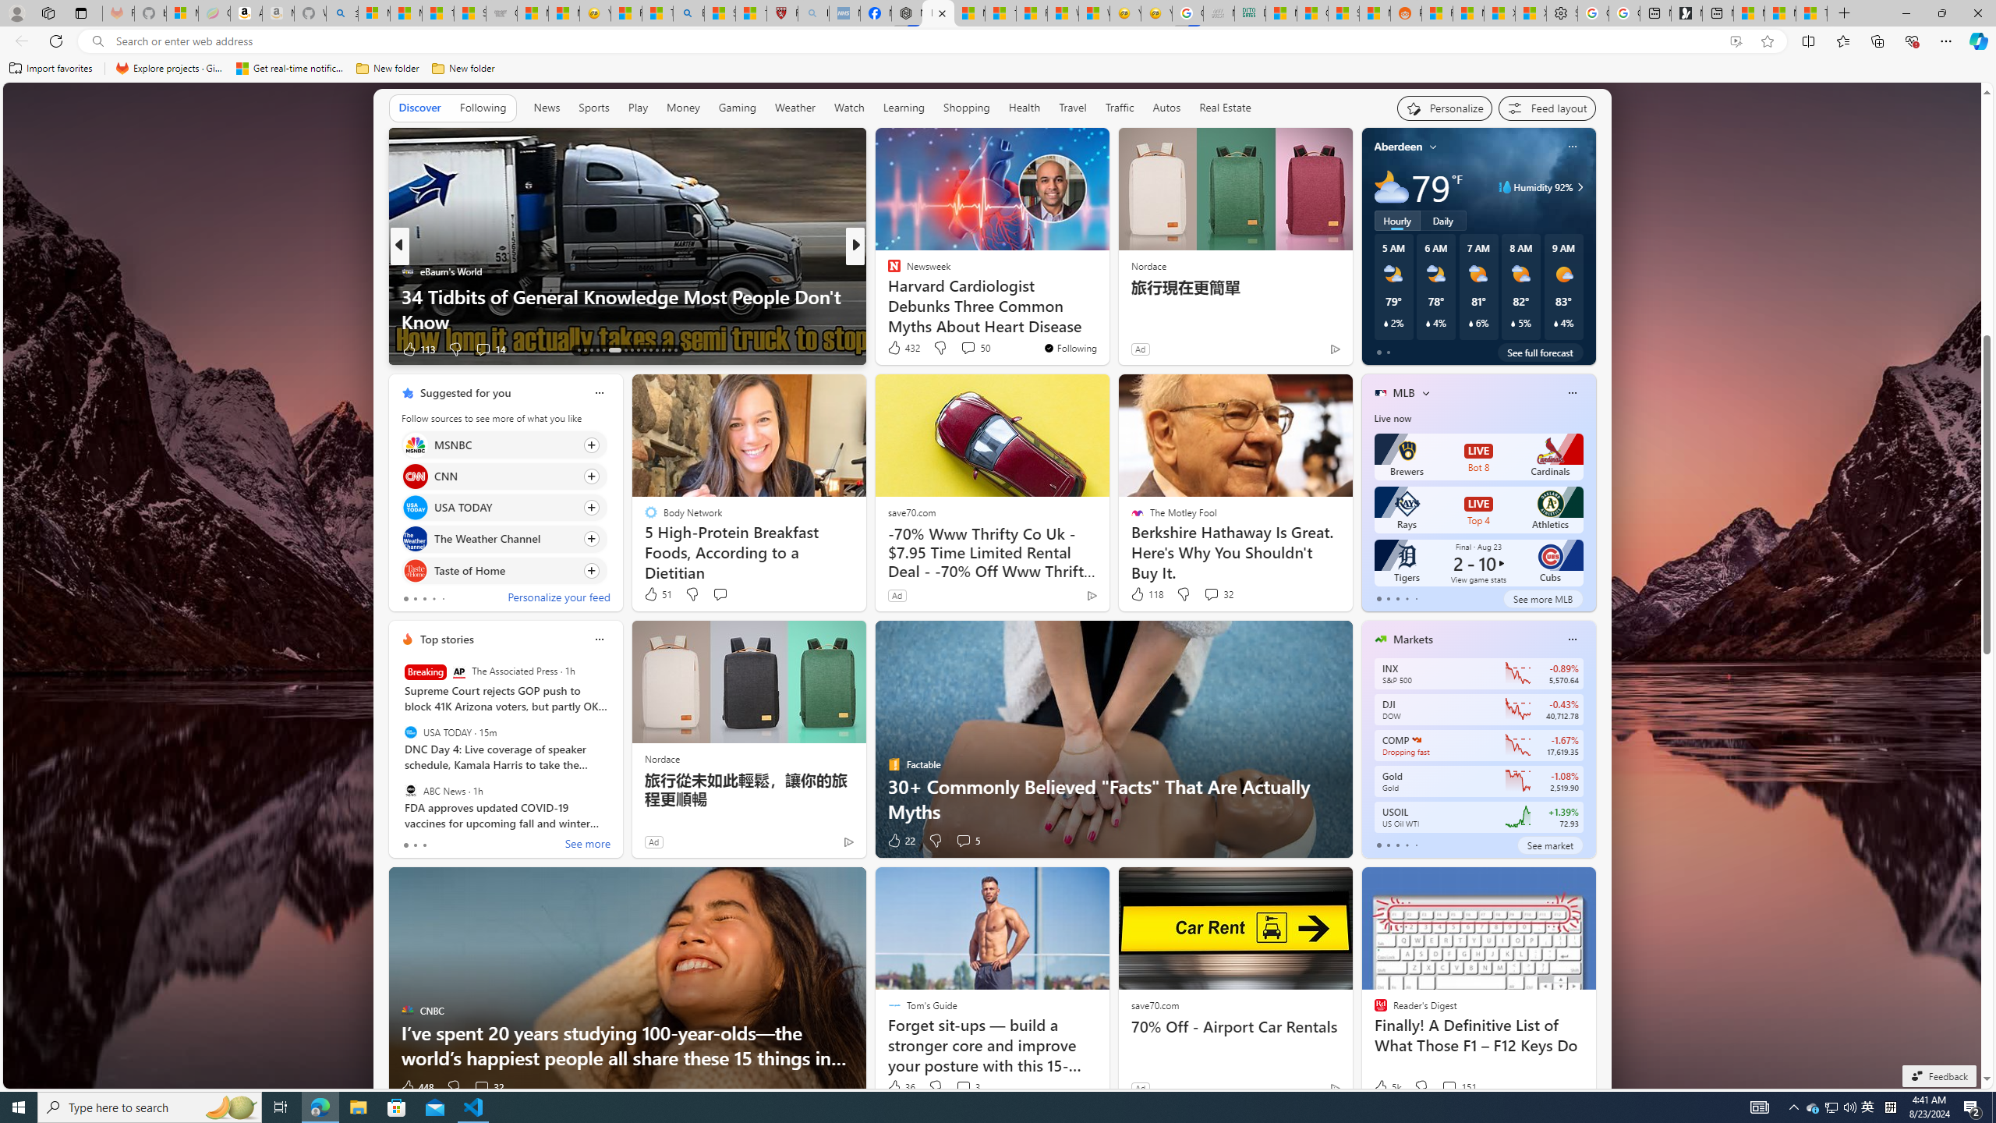 The height and width of the screenshot is (1123, 1996). I want to click on 36 Like, so click(901, 1087).